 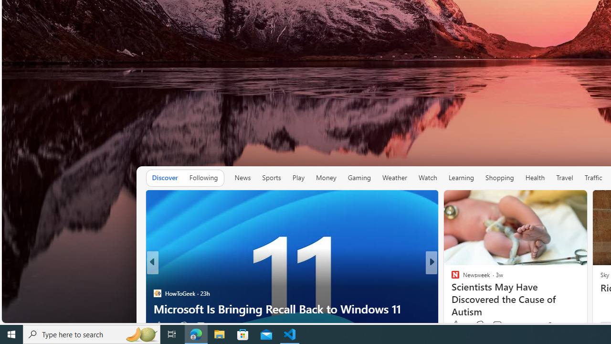 What do you see at coordinates (503, 325) in the screenshot?
I see `View comments 429 Comment` at bounding box center [503, 325].